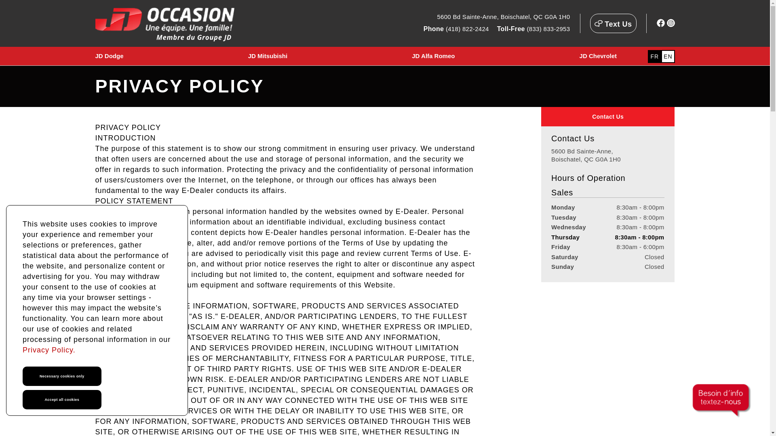 The height and width of the screenshot is (436, 776). Describe the element at coordinates (268, 56) in the screenshot. I see `JD Mitsubishi` at that location.